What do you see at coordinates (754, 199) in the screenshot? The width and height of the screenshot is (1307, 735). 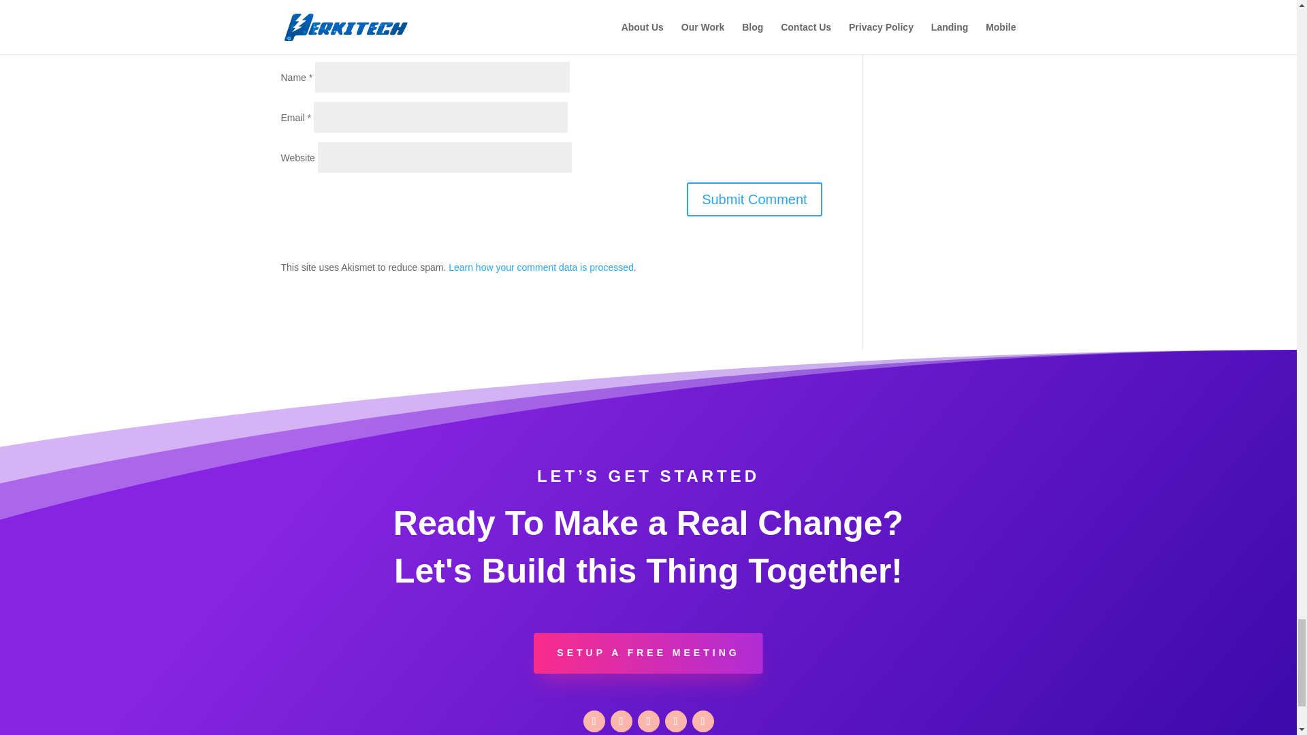 I see `Submit Comment` at bounding box center [754, 199].